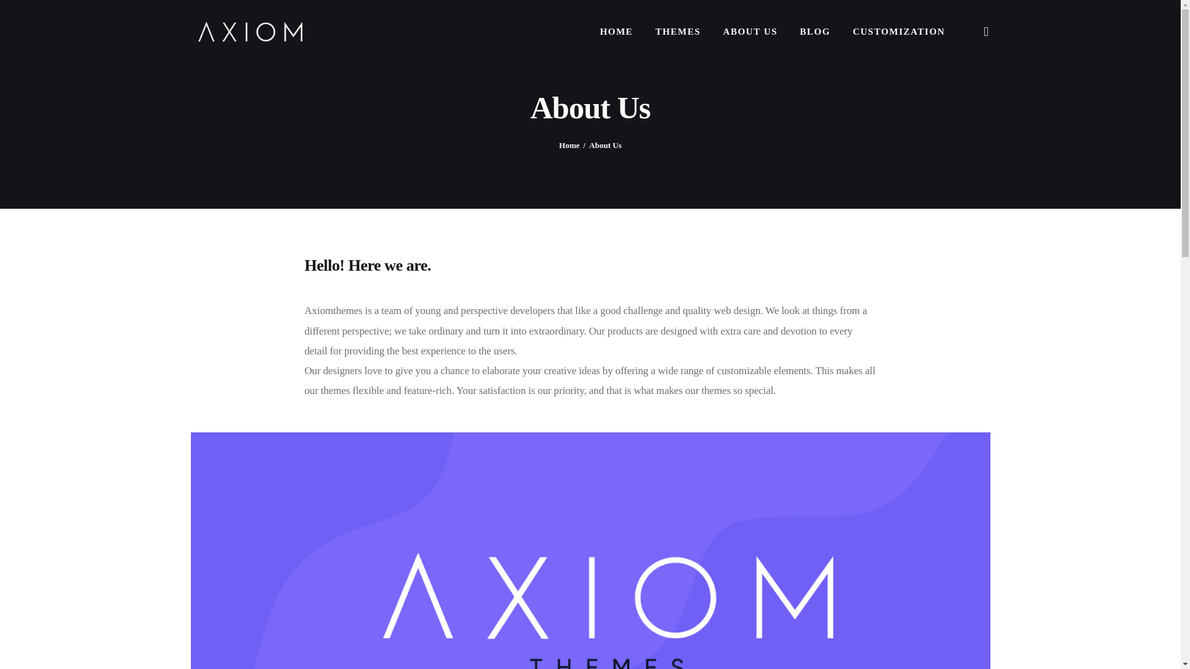 The image size is (1190, 669). Describe the element at coordinates (814, 31) in the screenshot. I see `BLOG` at that location.